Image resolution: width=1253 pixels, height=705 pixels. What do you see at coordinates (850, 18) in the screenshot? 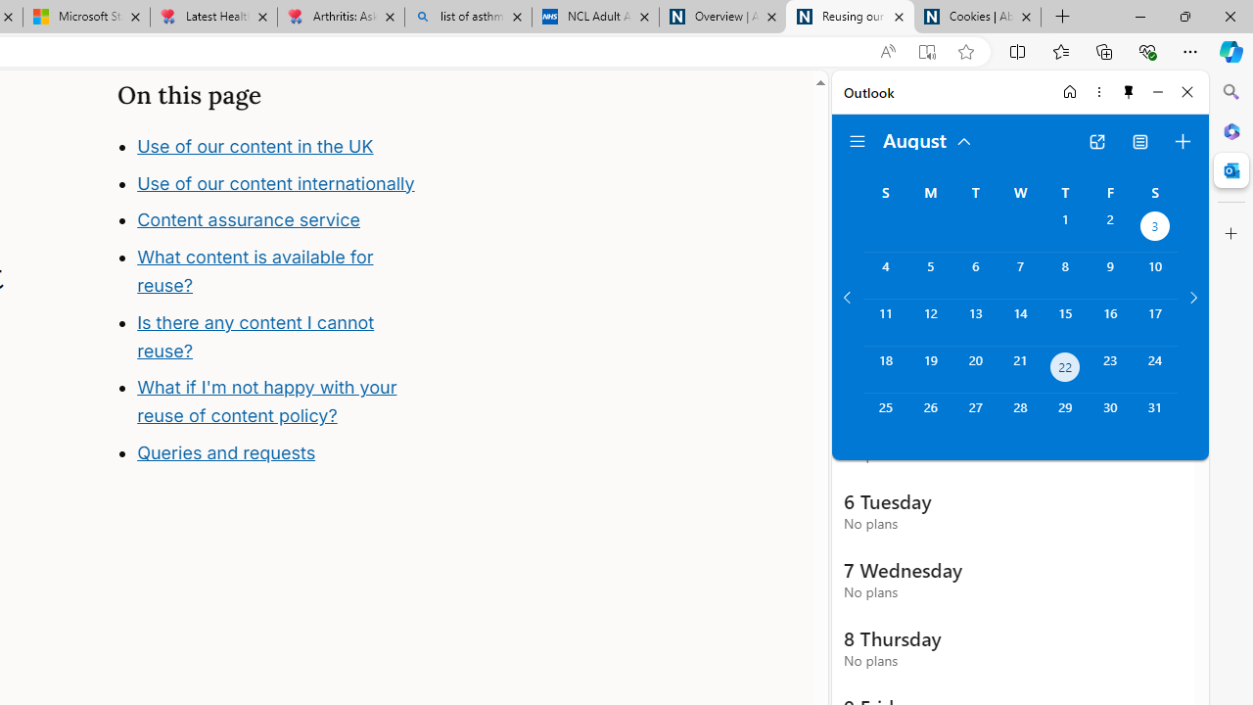
I see `Reusing our content | NICE` at bounding box center [850, 18].